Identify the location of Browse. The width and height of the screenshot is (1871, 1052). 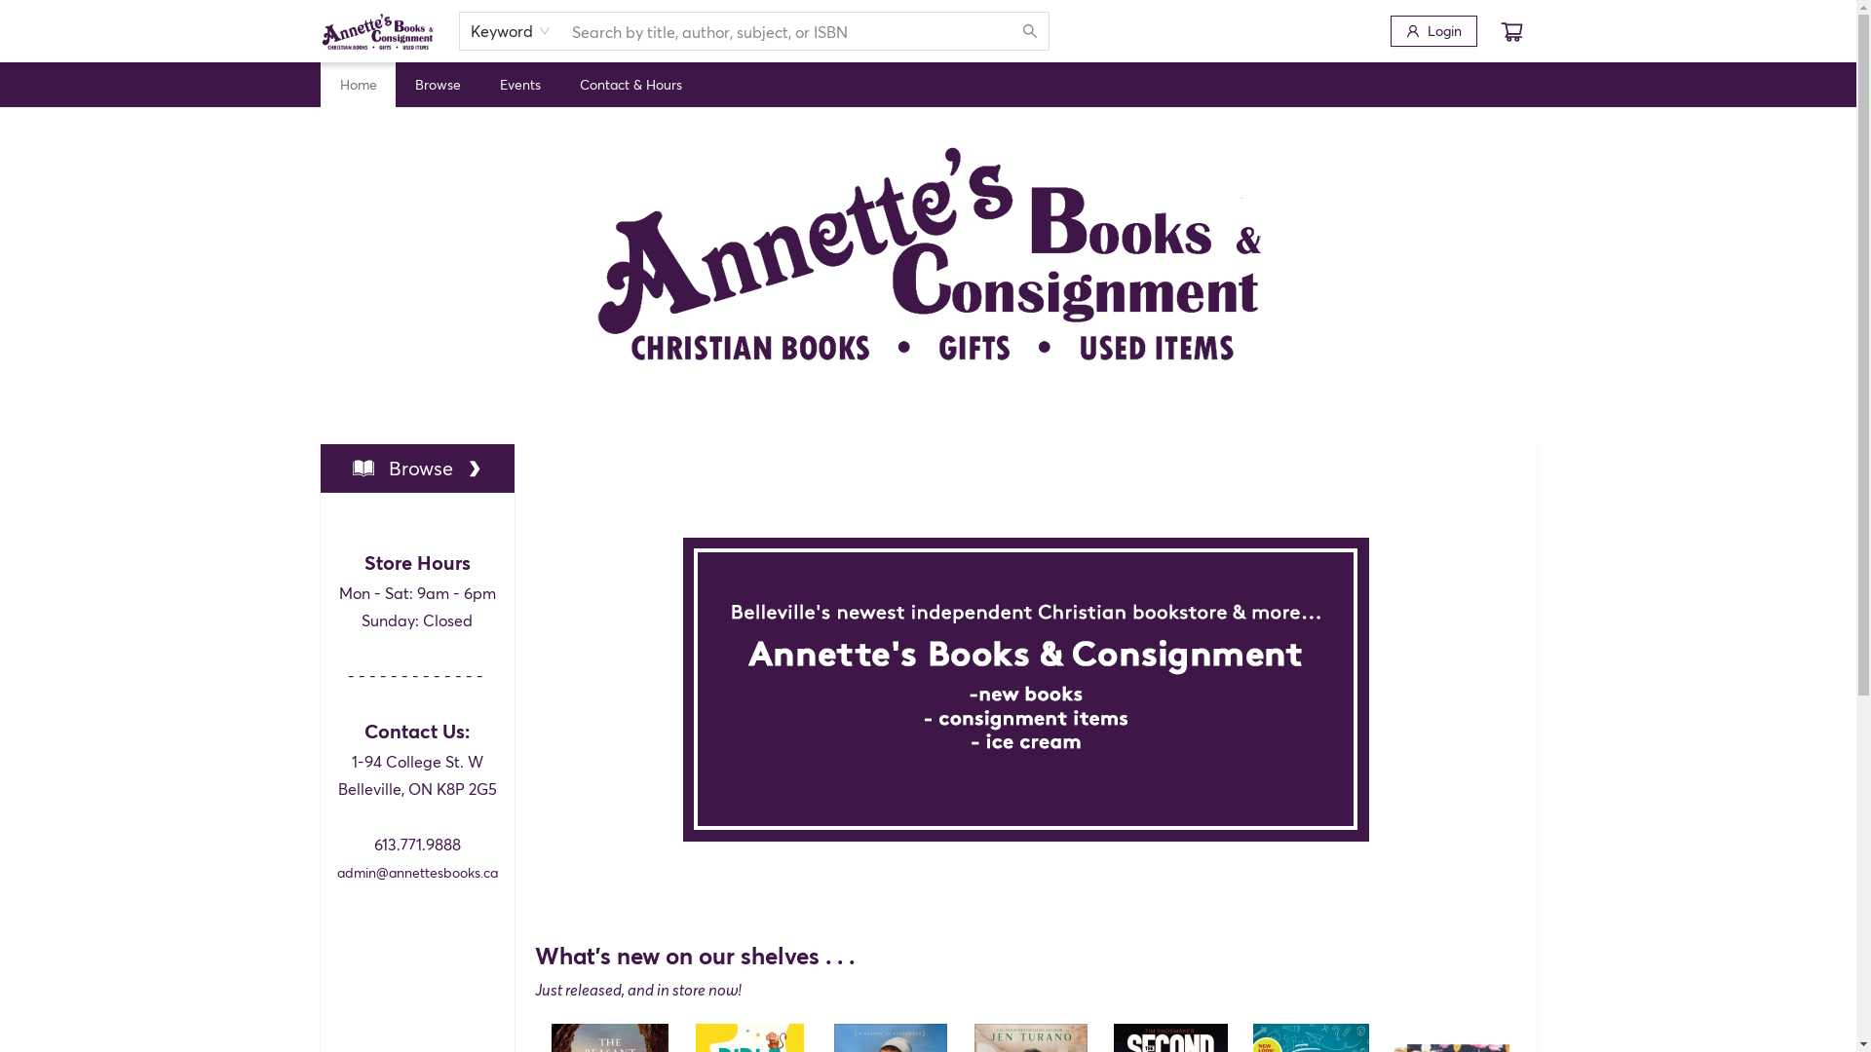
(439, 84).